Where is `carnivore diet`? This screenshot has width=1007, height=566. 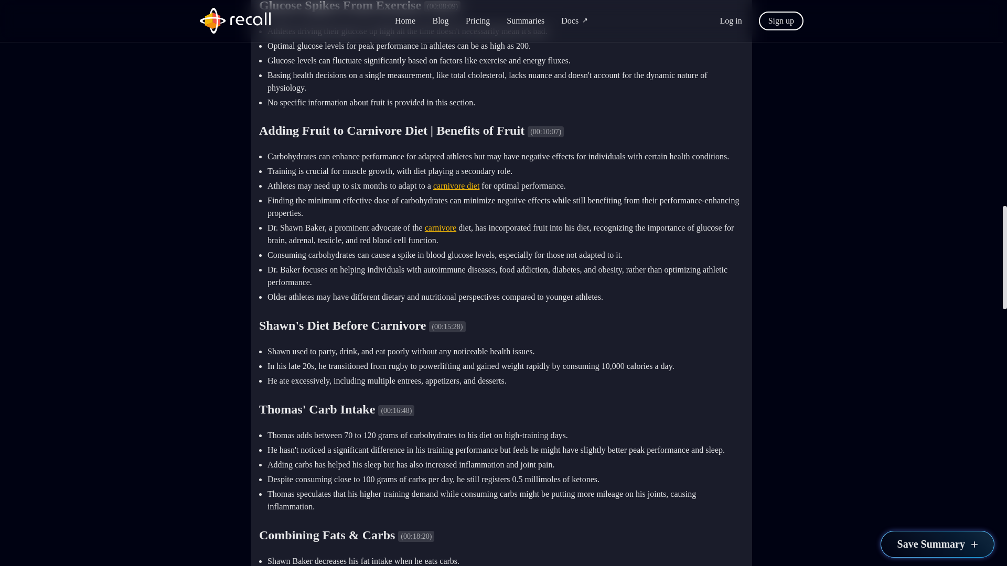
carnivore diet is located at coordinates (456, 186).